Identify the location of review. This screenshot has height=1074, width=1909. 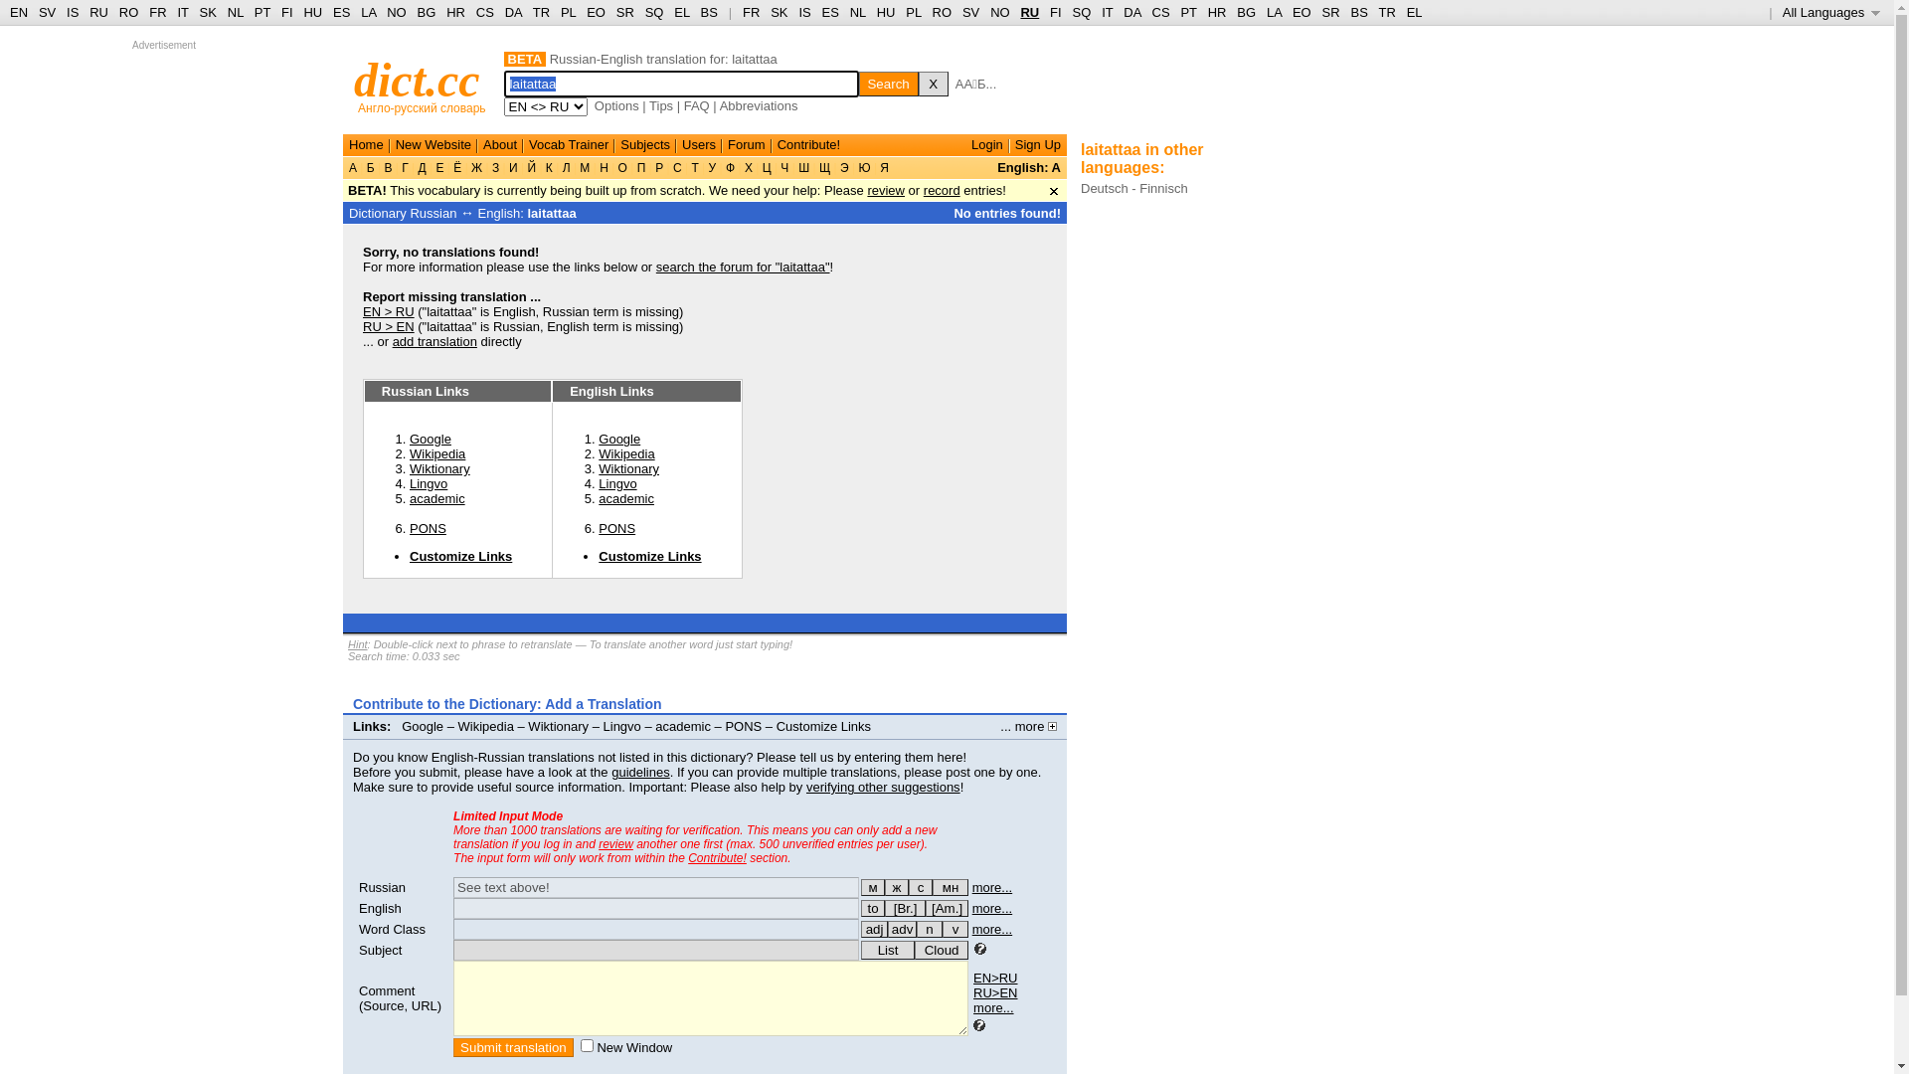
(886, 191).